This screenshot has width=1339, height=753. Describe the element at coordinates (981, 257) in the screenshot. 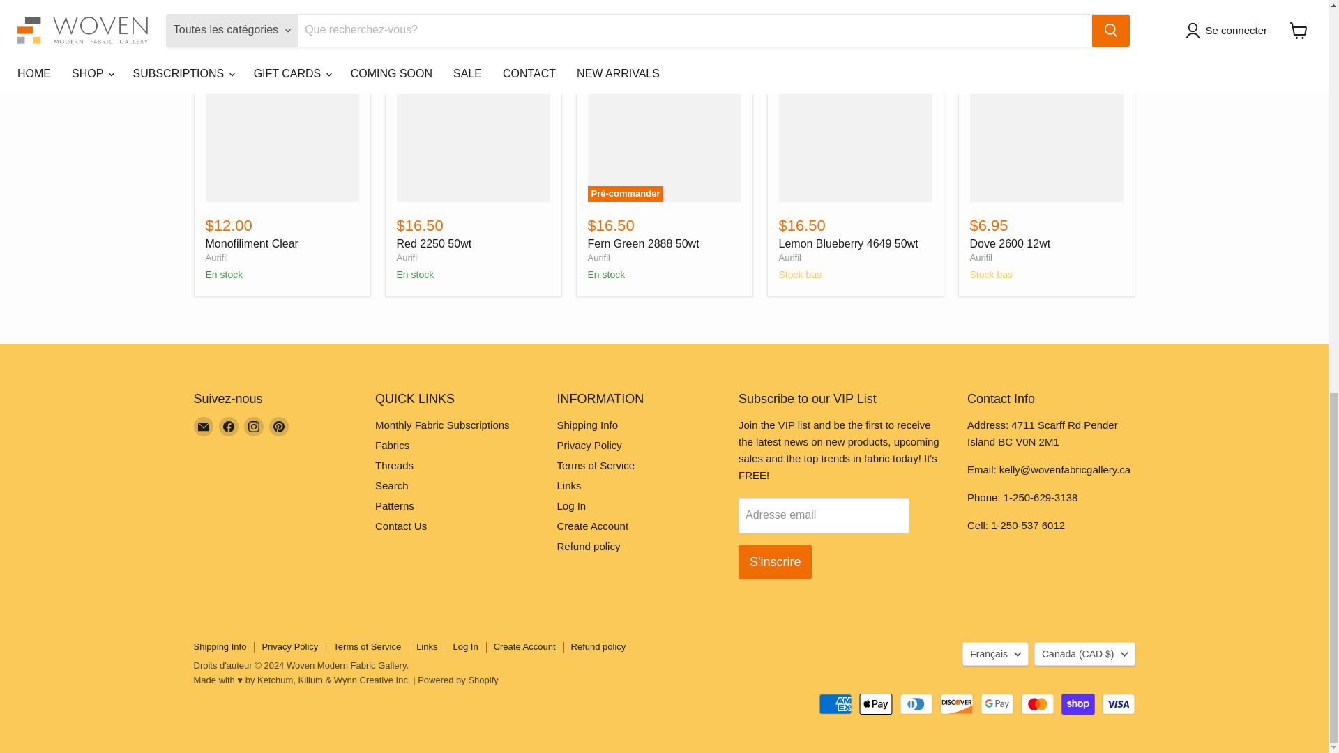

I see `Aurifil` at that location.